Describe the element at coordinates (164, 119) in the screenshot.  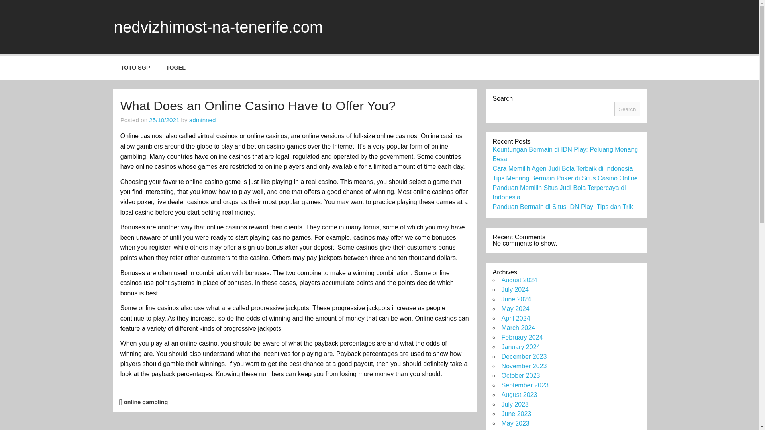
I see `18:38` at that location.